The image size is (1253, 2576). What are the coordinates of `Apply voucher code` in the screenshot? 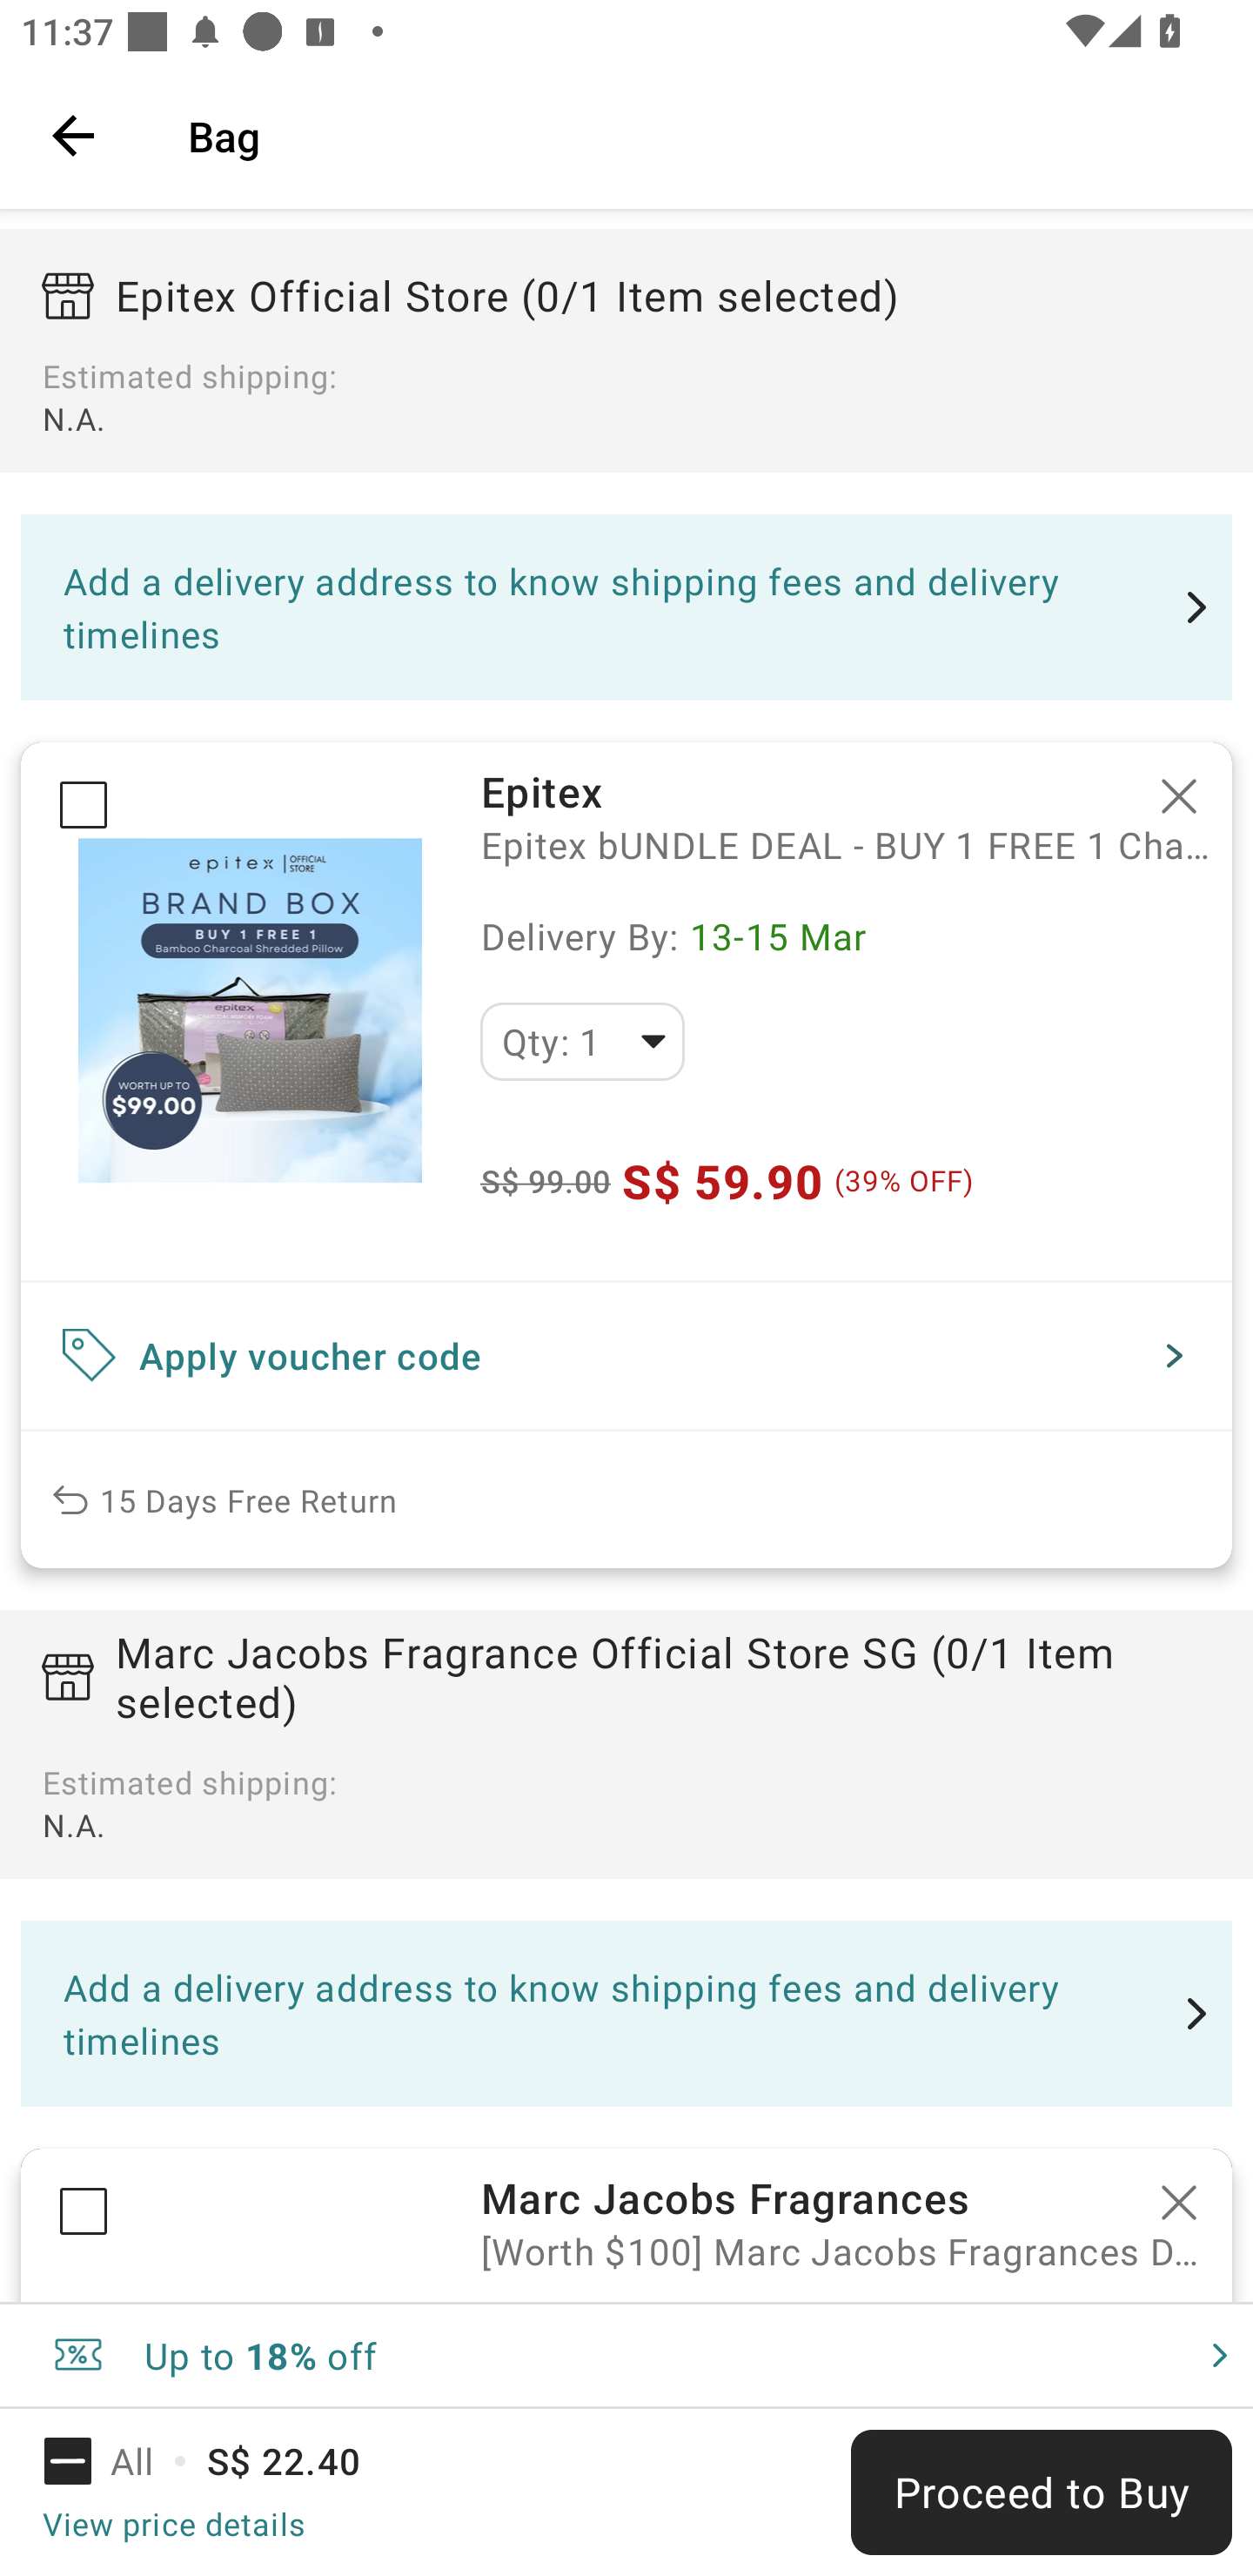 It's located at (626, 1356).